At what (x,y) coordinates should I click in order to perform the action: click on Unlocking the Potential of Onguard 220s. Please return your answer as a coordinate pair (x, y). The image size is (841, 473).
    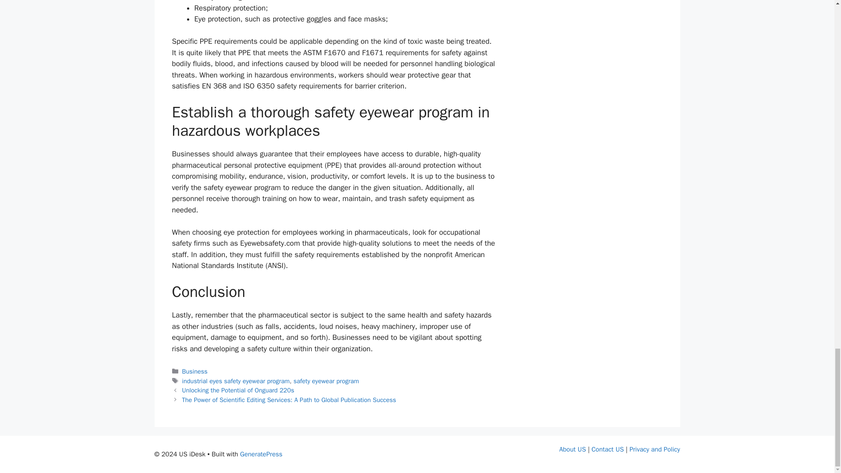
    Looking at the image, I should click on (238, 390).